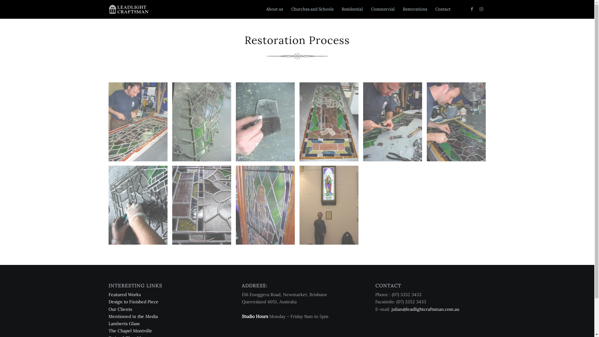 The height and width of the screenshot is (337, 599). Describe the element at coordinates (265, 122) in the screenshot. I see `4-cleaning-of-glass` at that location.